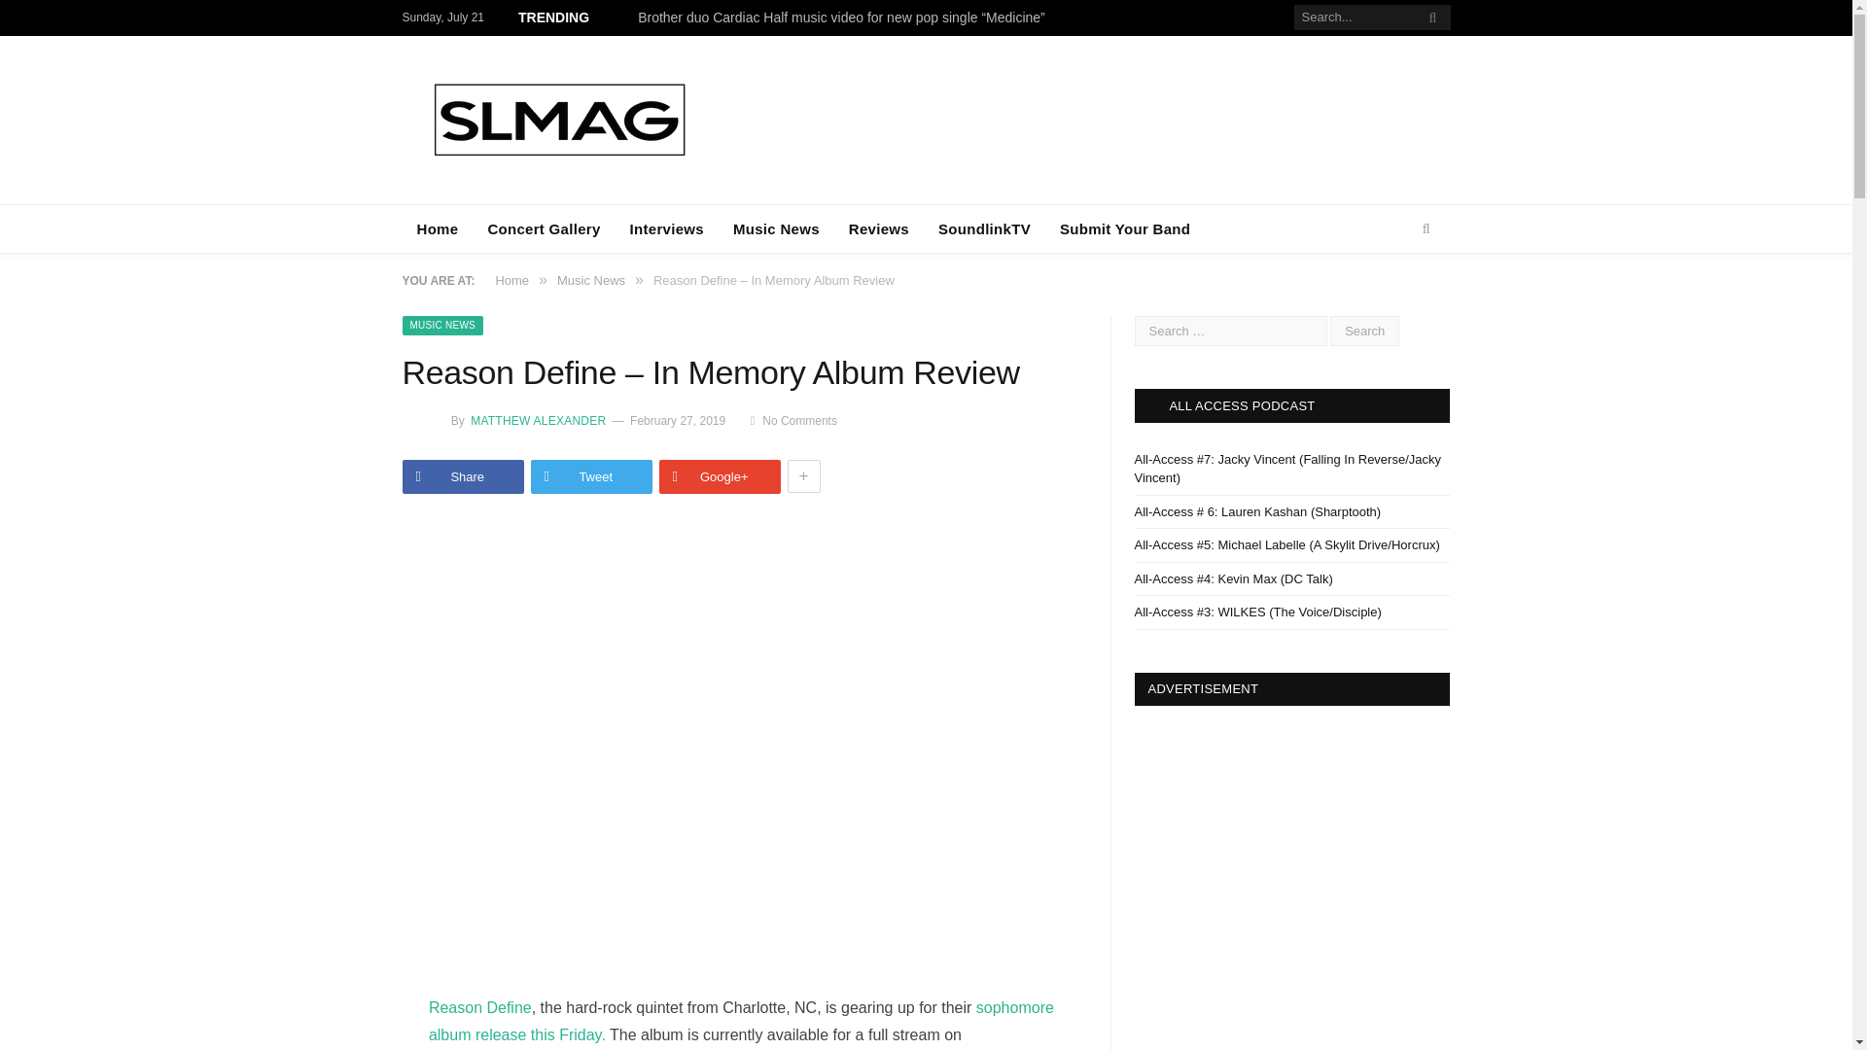 This screenshot has width=1867, height=1050. What do you see at coordinates (543, 228) in the screenshot?
I see `Concert Gallery` at bounding box center [543, 228].